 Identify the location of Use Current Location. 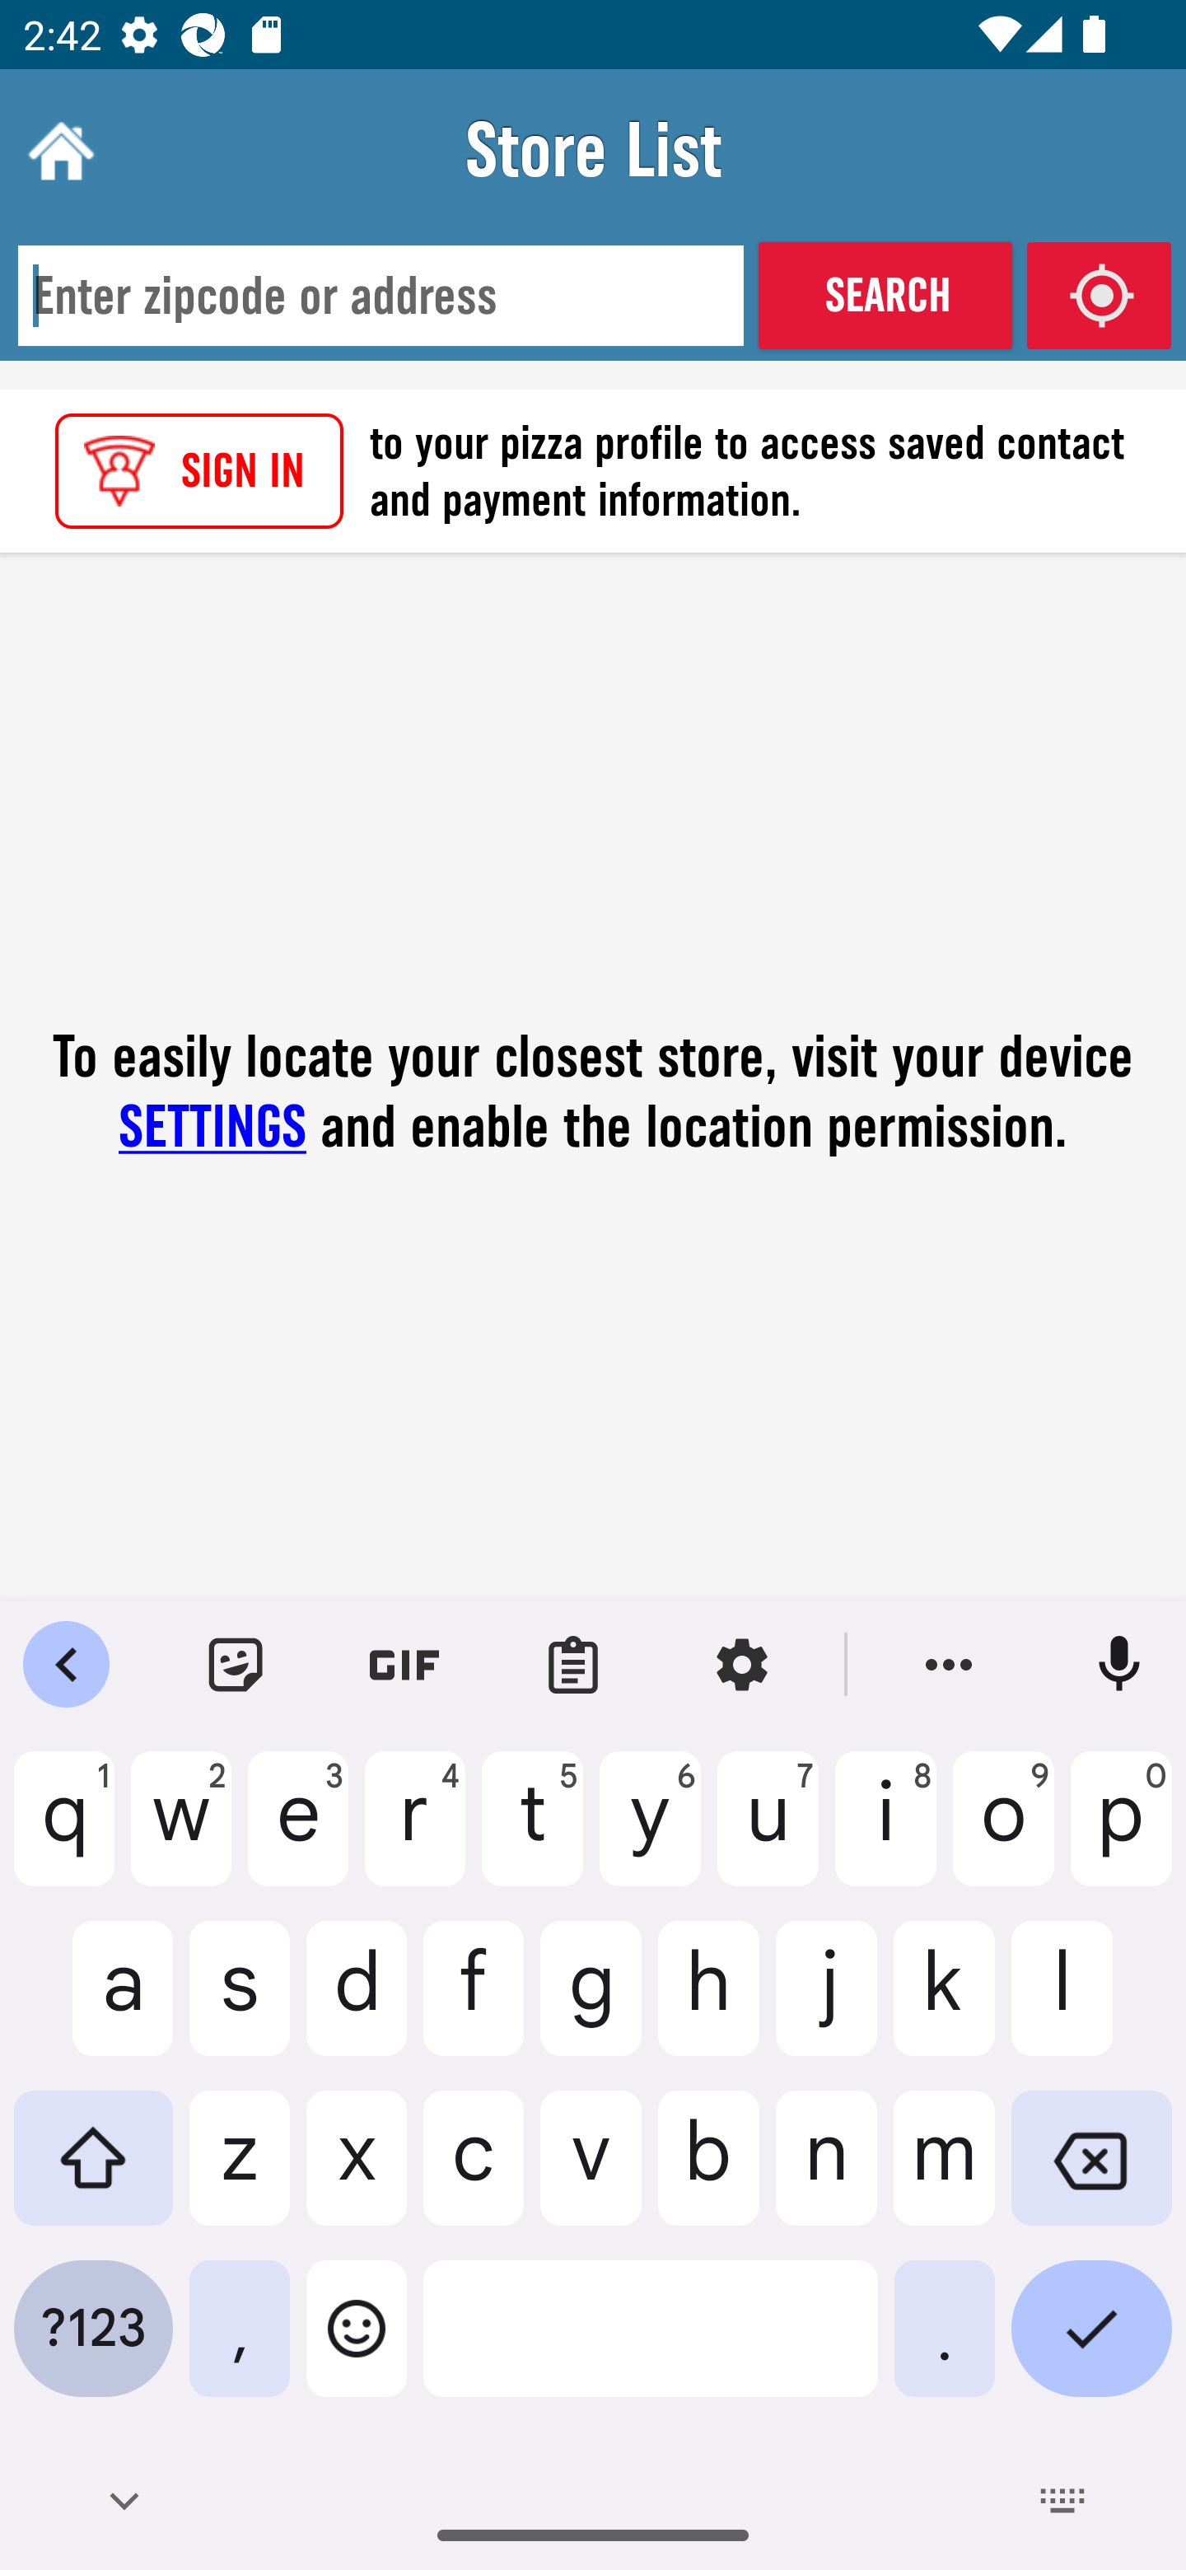
(1099, 295).